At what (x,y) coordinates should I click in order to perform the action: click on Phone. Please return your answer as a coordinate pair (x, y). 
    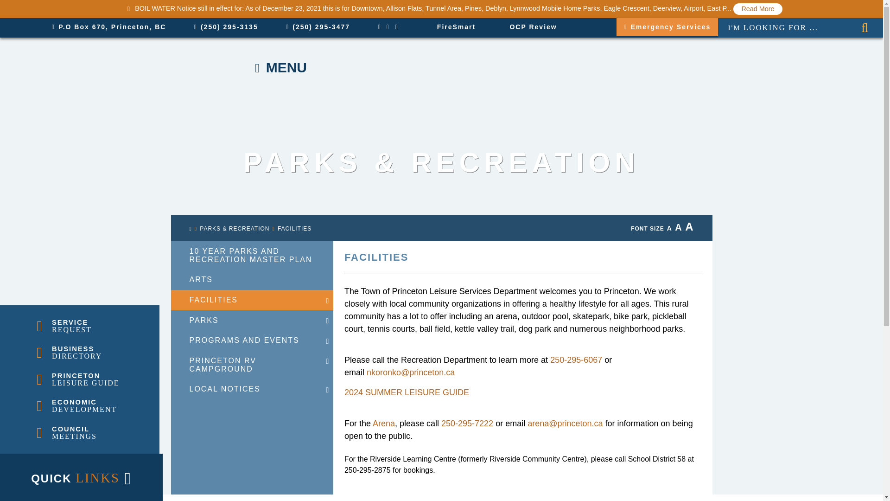
    Looking at the image, I should click on (226, 27).